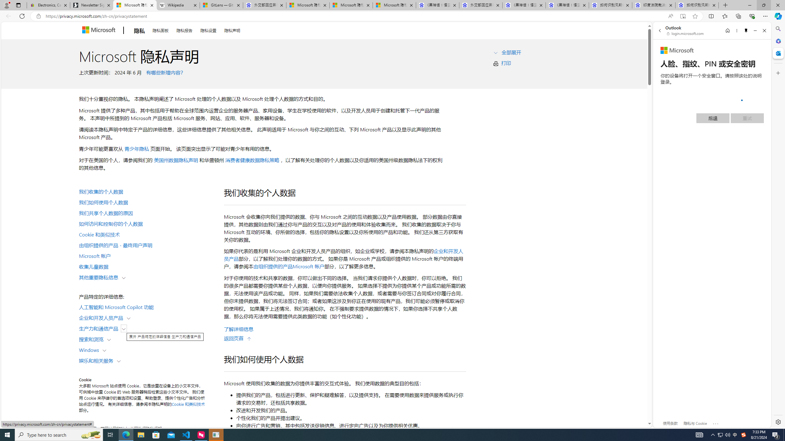  What do you see at coordinates (178, 5) in the screenshot?
I see `Wikipedia` at bounding box center [178, 5].